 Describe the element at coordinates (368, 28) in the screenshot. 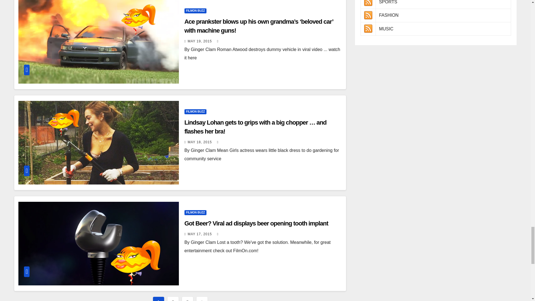

I see `Music` at that location.